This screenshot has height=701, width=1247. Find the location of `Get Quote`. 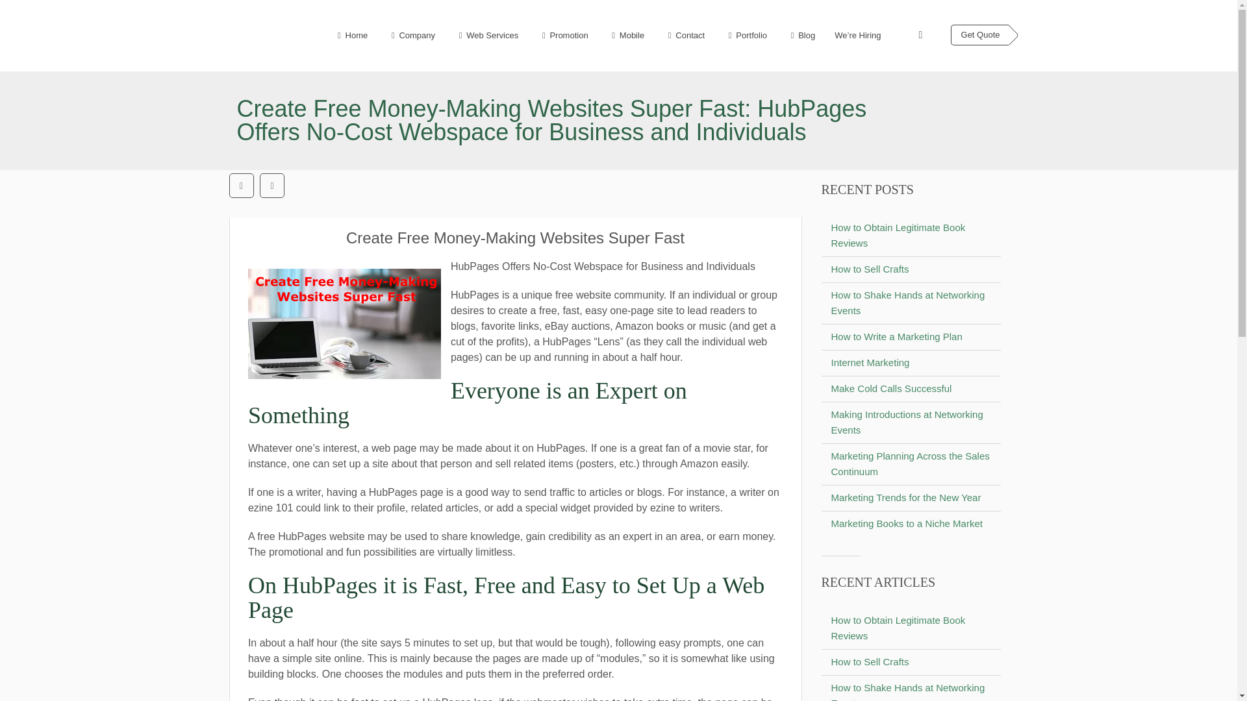

Get Quote is located at coordinates (979, 35).